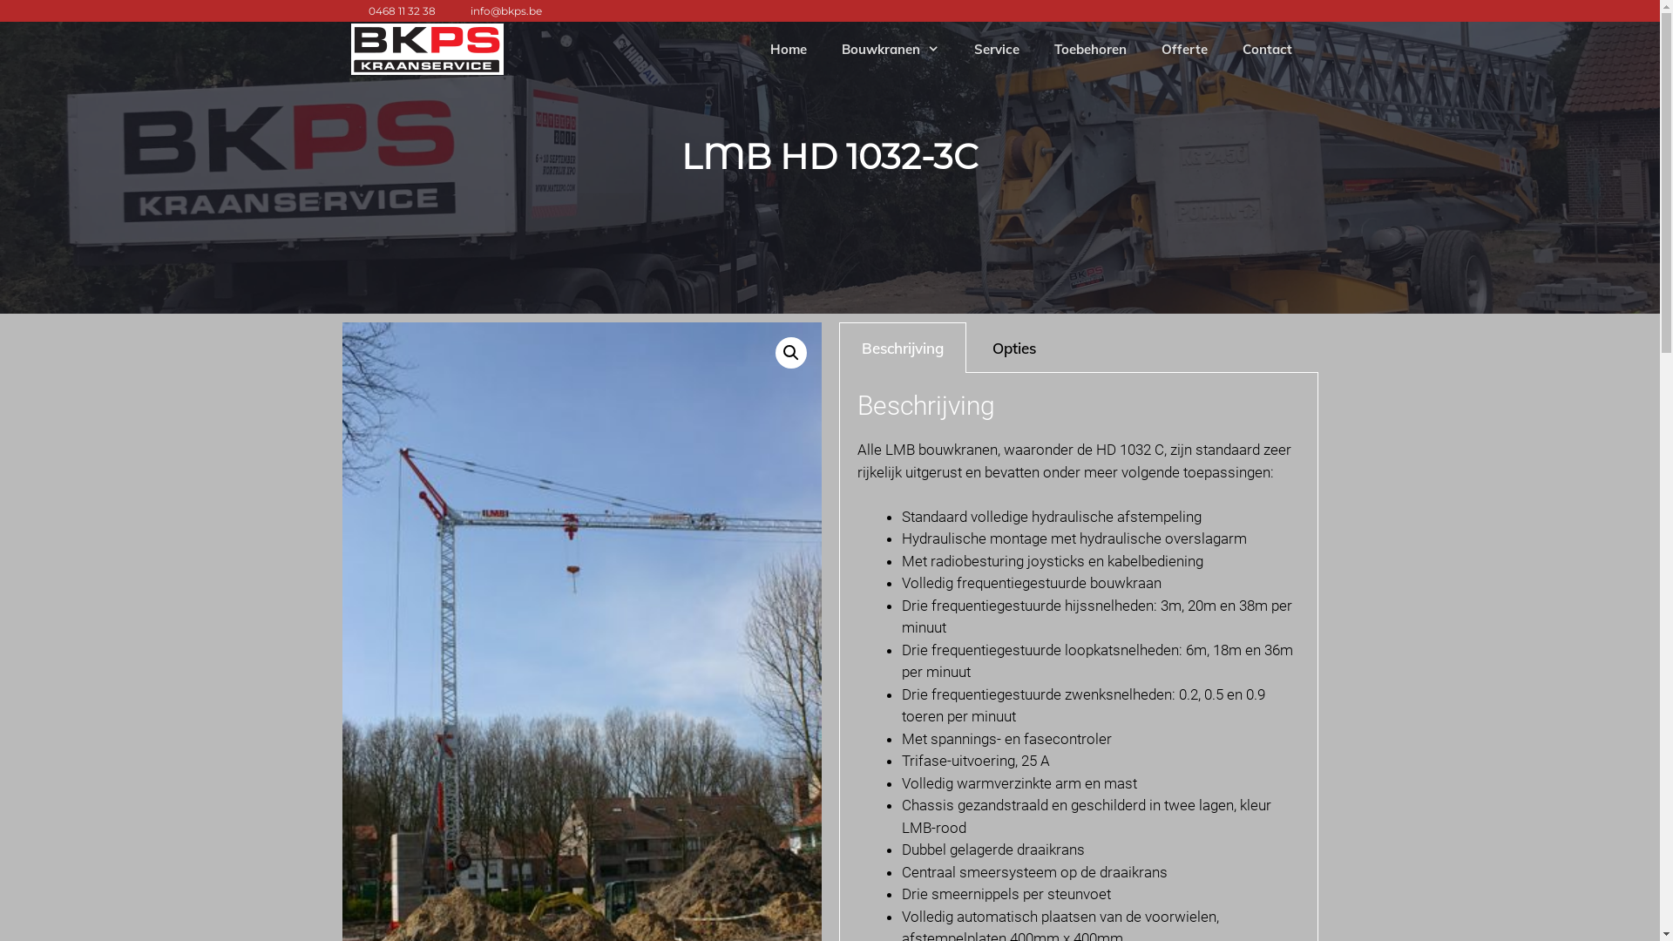  What do you see at coordinates (1091, 50) in the screenshot?
I see `Toebehoren` at bounding box center [1091, 50].